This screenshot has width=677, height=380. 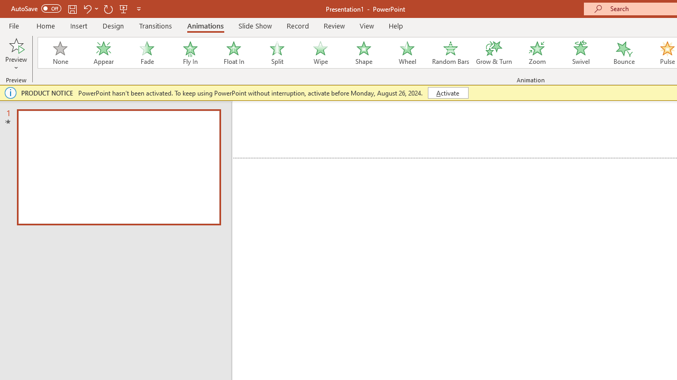 I want to click on Shape, so click(x=364, y=53).